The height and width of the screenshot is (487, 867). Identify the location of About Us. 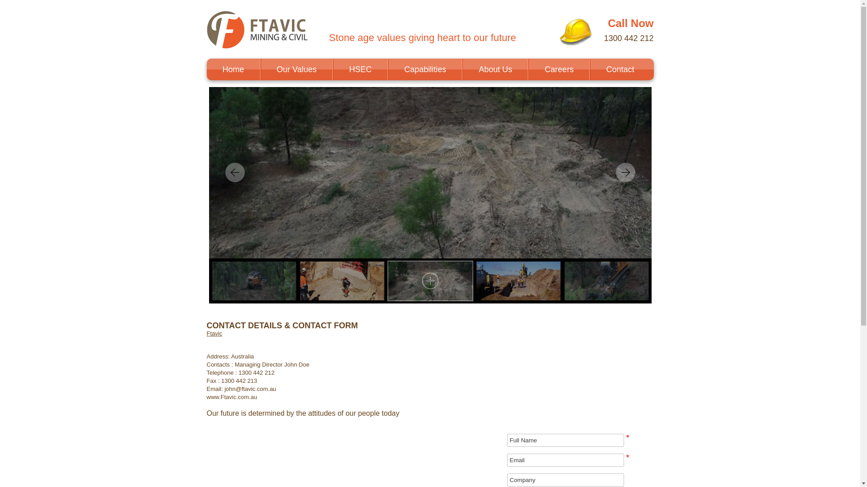
(495, 69).